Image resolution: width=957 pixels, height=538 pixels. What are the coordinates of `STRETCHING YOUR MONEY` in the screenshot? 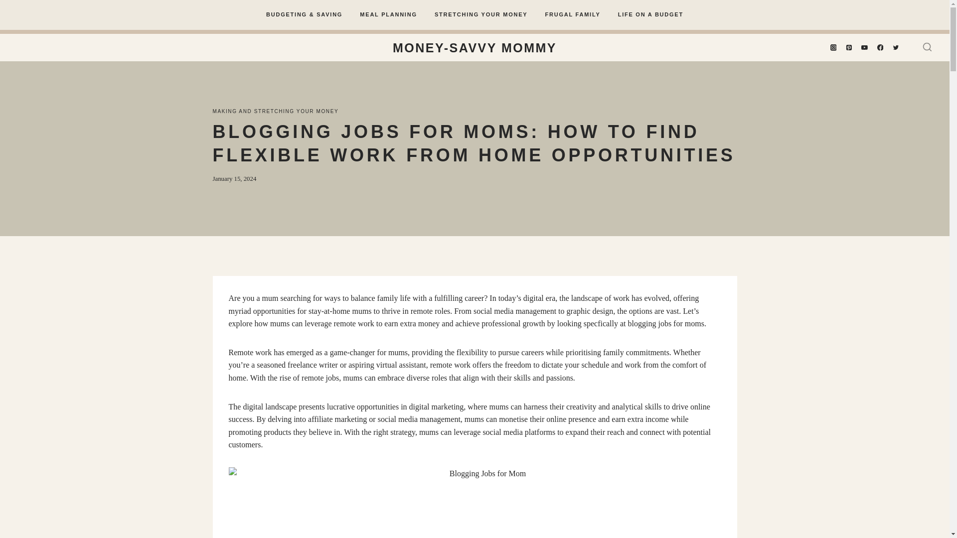 It's located at (480, 15).